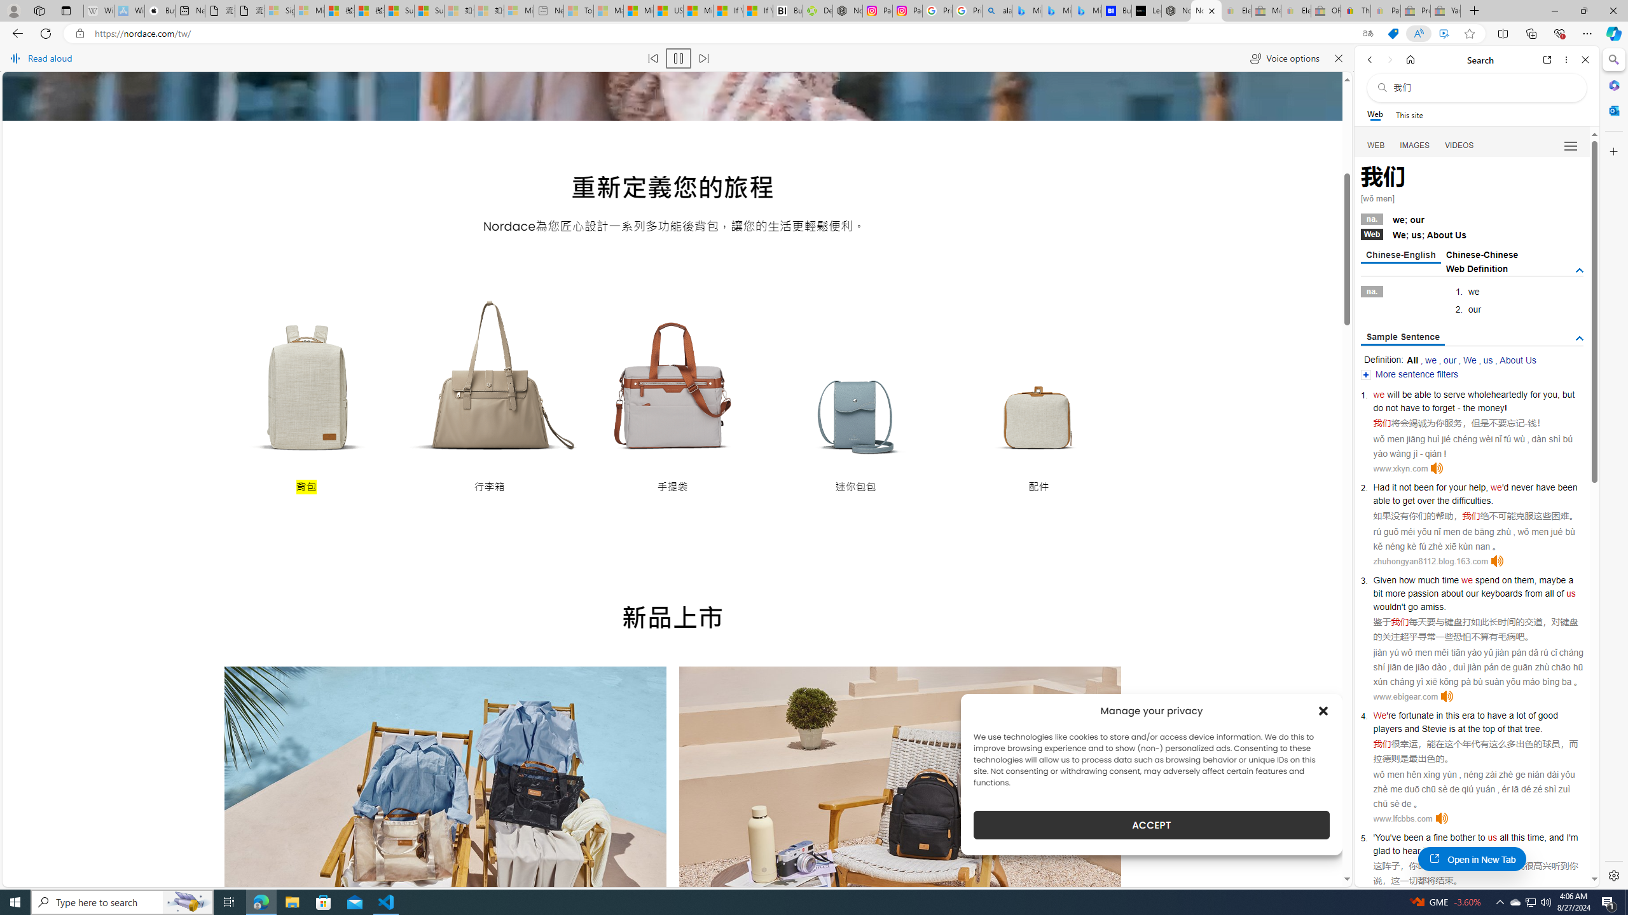 This screenshot has width=1628, height=915. What do you see at coordinates (1493, 837) in the screenshot?
I see `us` at bounding box center [1493, 837].